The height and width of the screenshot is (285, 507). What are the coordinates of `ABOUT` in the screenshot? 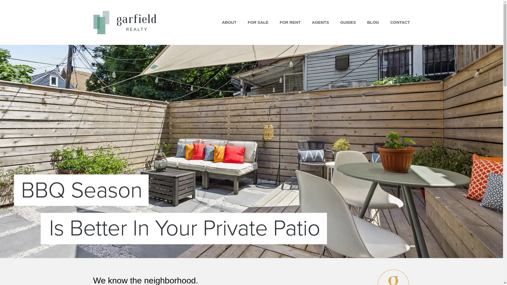 It's located at (229, 22).